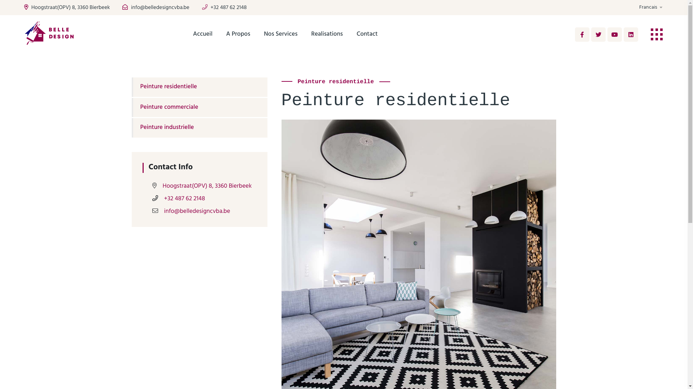  I want to click on Peinture residentielle, so click(199, 87).